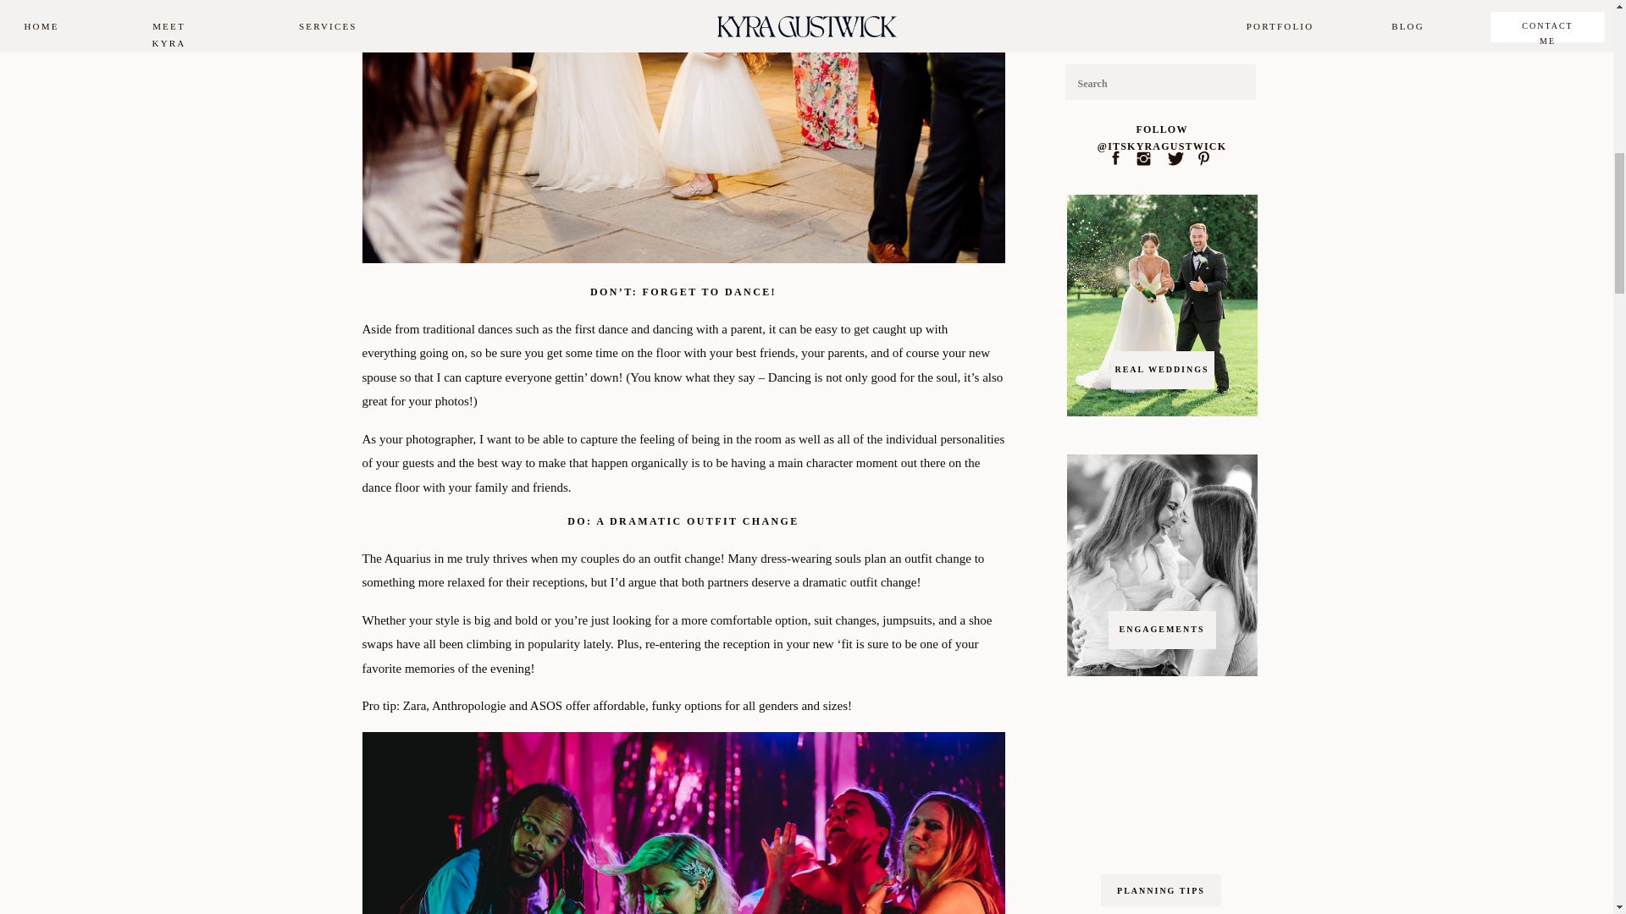  Describe the element at coordinates (1162, 635) in the screenshot. I see `ENGAGEMENTS` at that location.